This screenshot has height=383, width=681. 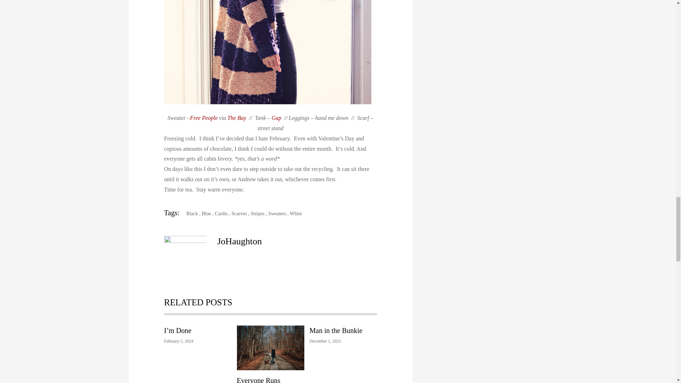 What do you see at coordinates (239, 213) in the screenshot?
I see `Scarves` at bounding box center [239, 213].